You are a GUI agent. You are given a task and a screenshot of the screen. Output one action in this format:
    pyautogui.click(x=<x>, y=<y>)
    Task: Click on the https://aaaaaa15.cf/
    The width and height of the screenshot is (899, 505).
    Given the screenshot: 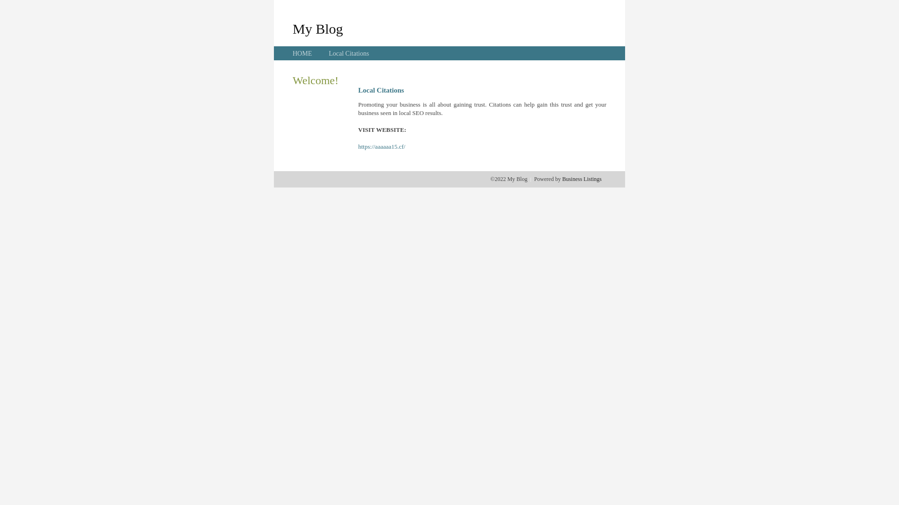 What is the action you would take?
    pyautogui.click(x=382, y=147)
    